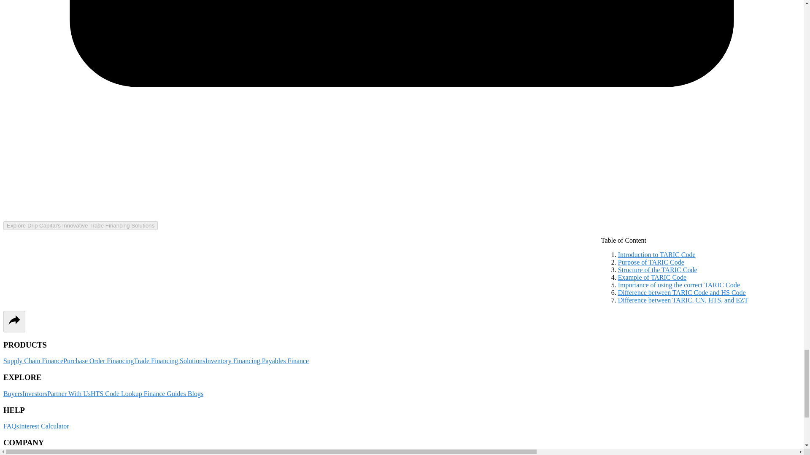 The image size is (810, 455). I want to click on Structure of the TARIC Code, so click(657, 270).